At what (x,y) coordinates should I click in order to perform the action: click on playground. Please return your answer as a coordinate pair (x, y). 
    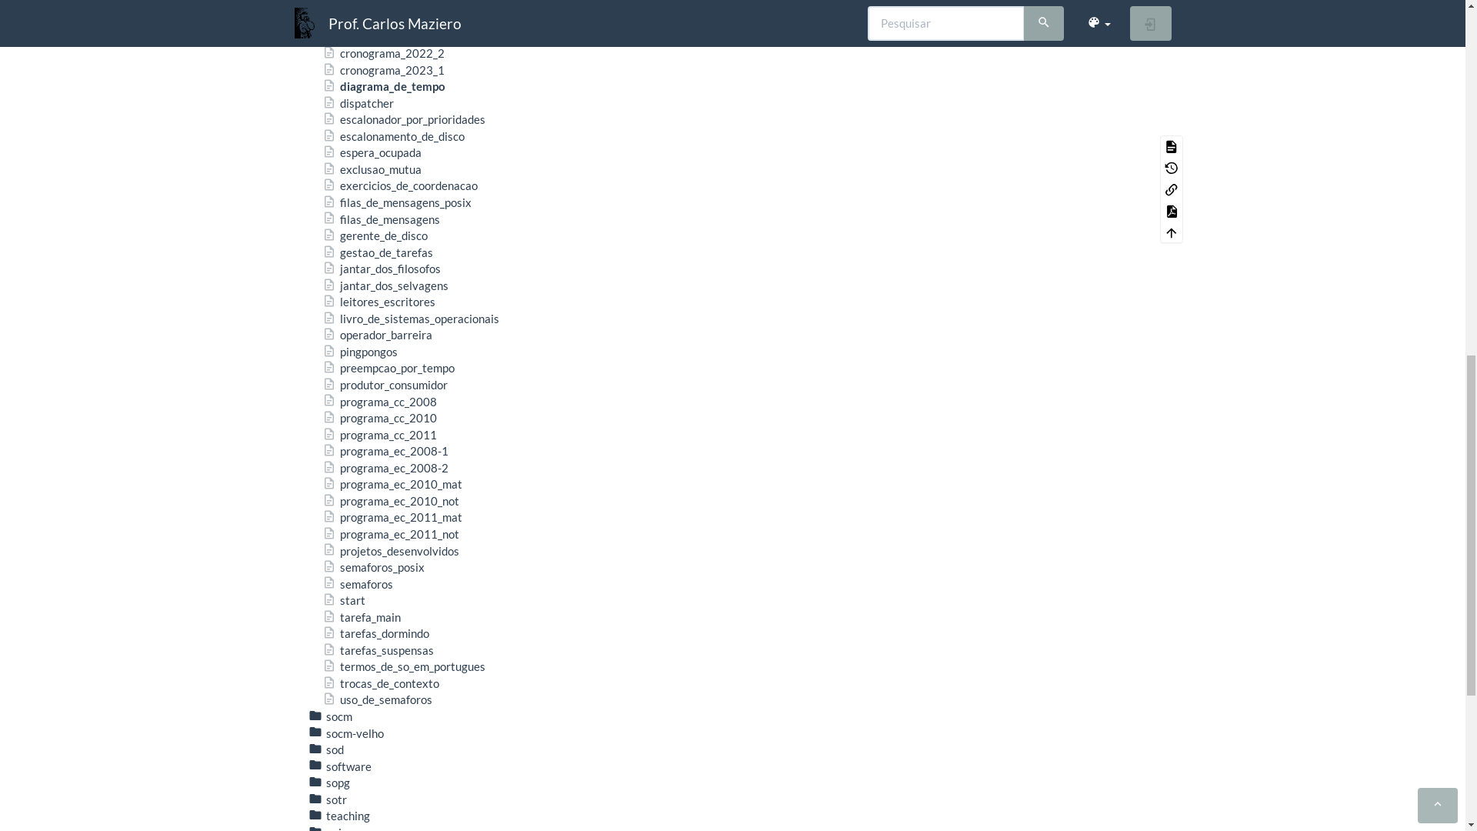
    Looking at the image, I should click on (345, 330).